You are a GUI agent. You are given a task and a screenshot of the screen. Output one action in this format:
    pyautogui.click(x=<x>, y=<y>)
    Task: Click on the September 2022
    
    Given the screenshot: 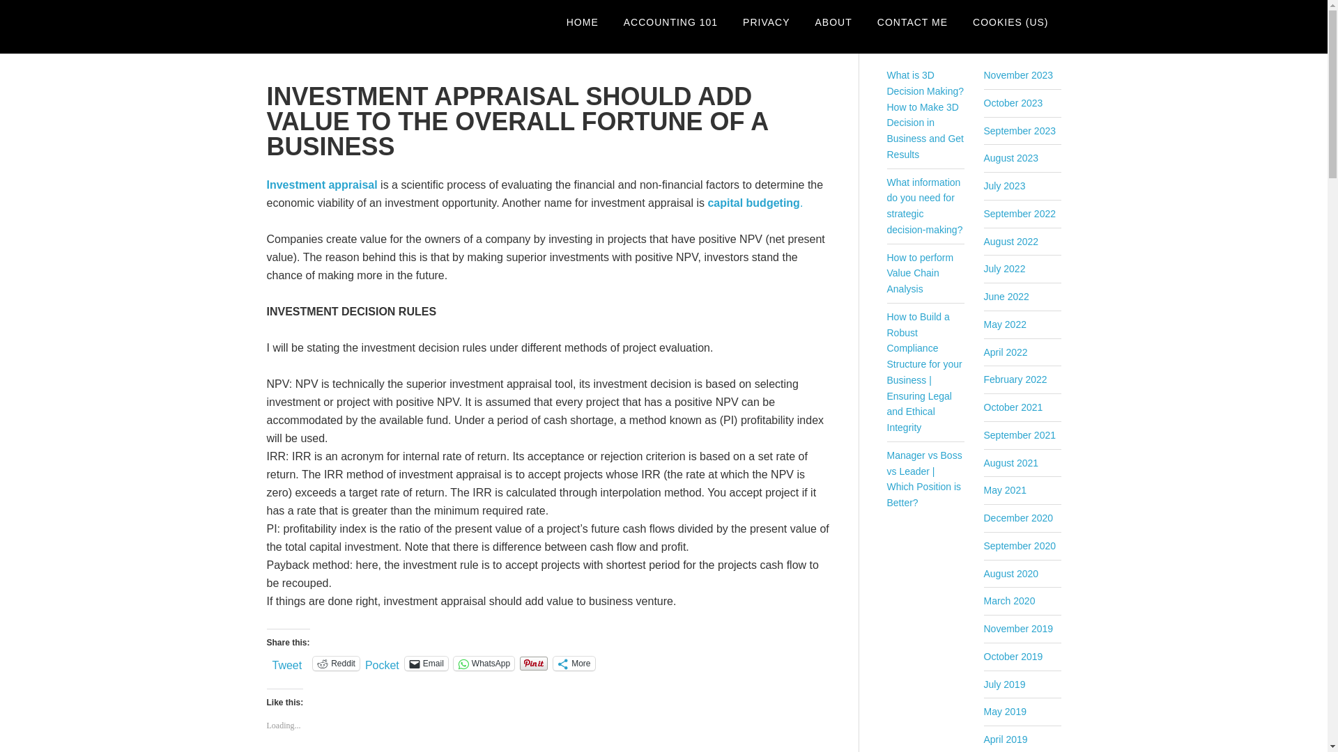 What is the action you would take?
    pyautogui.click(x=1020, y=214)
    